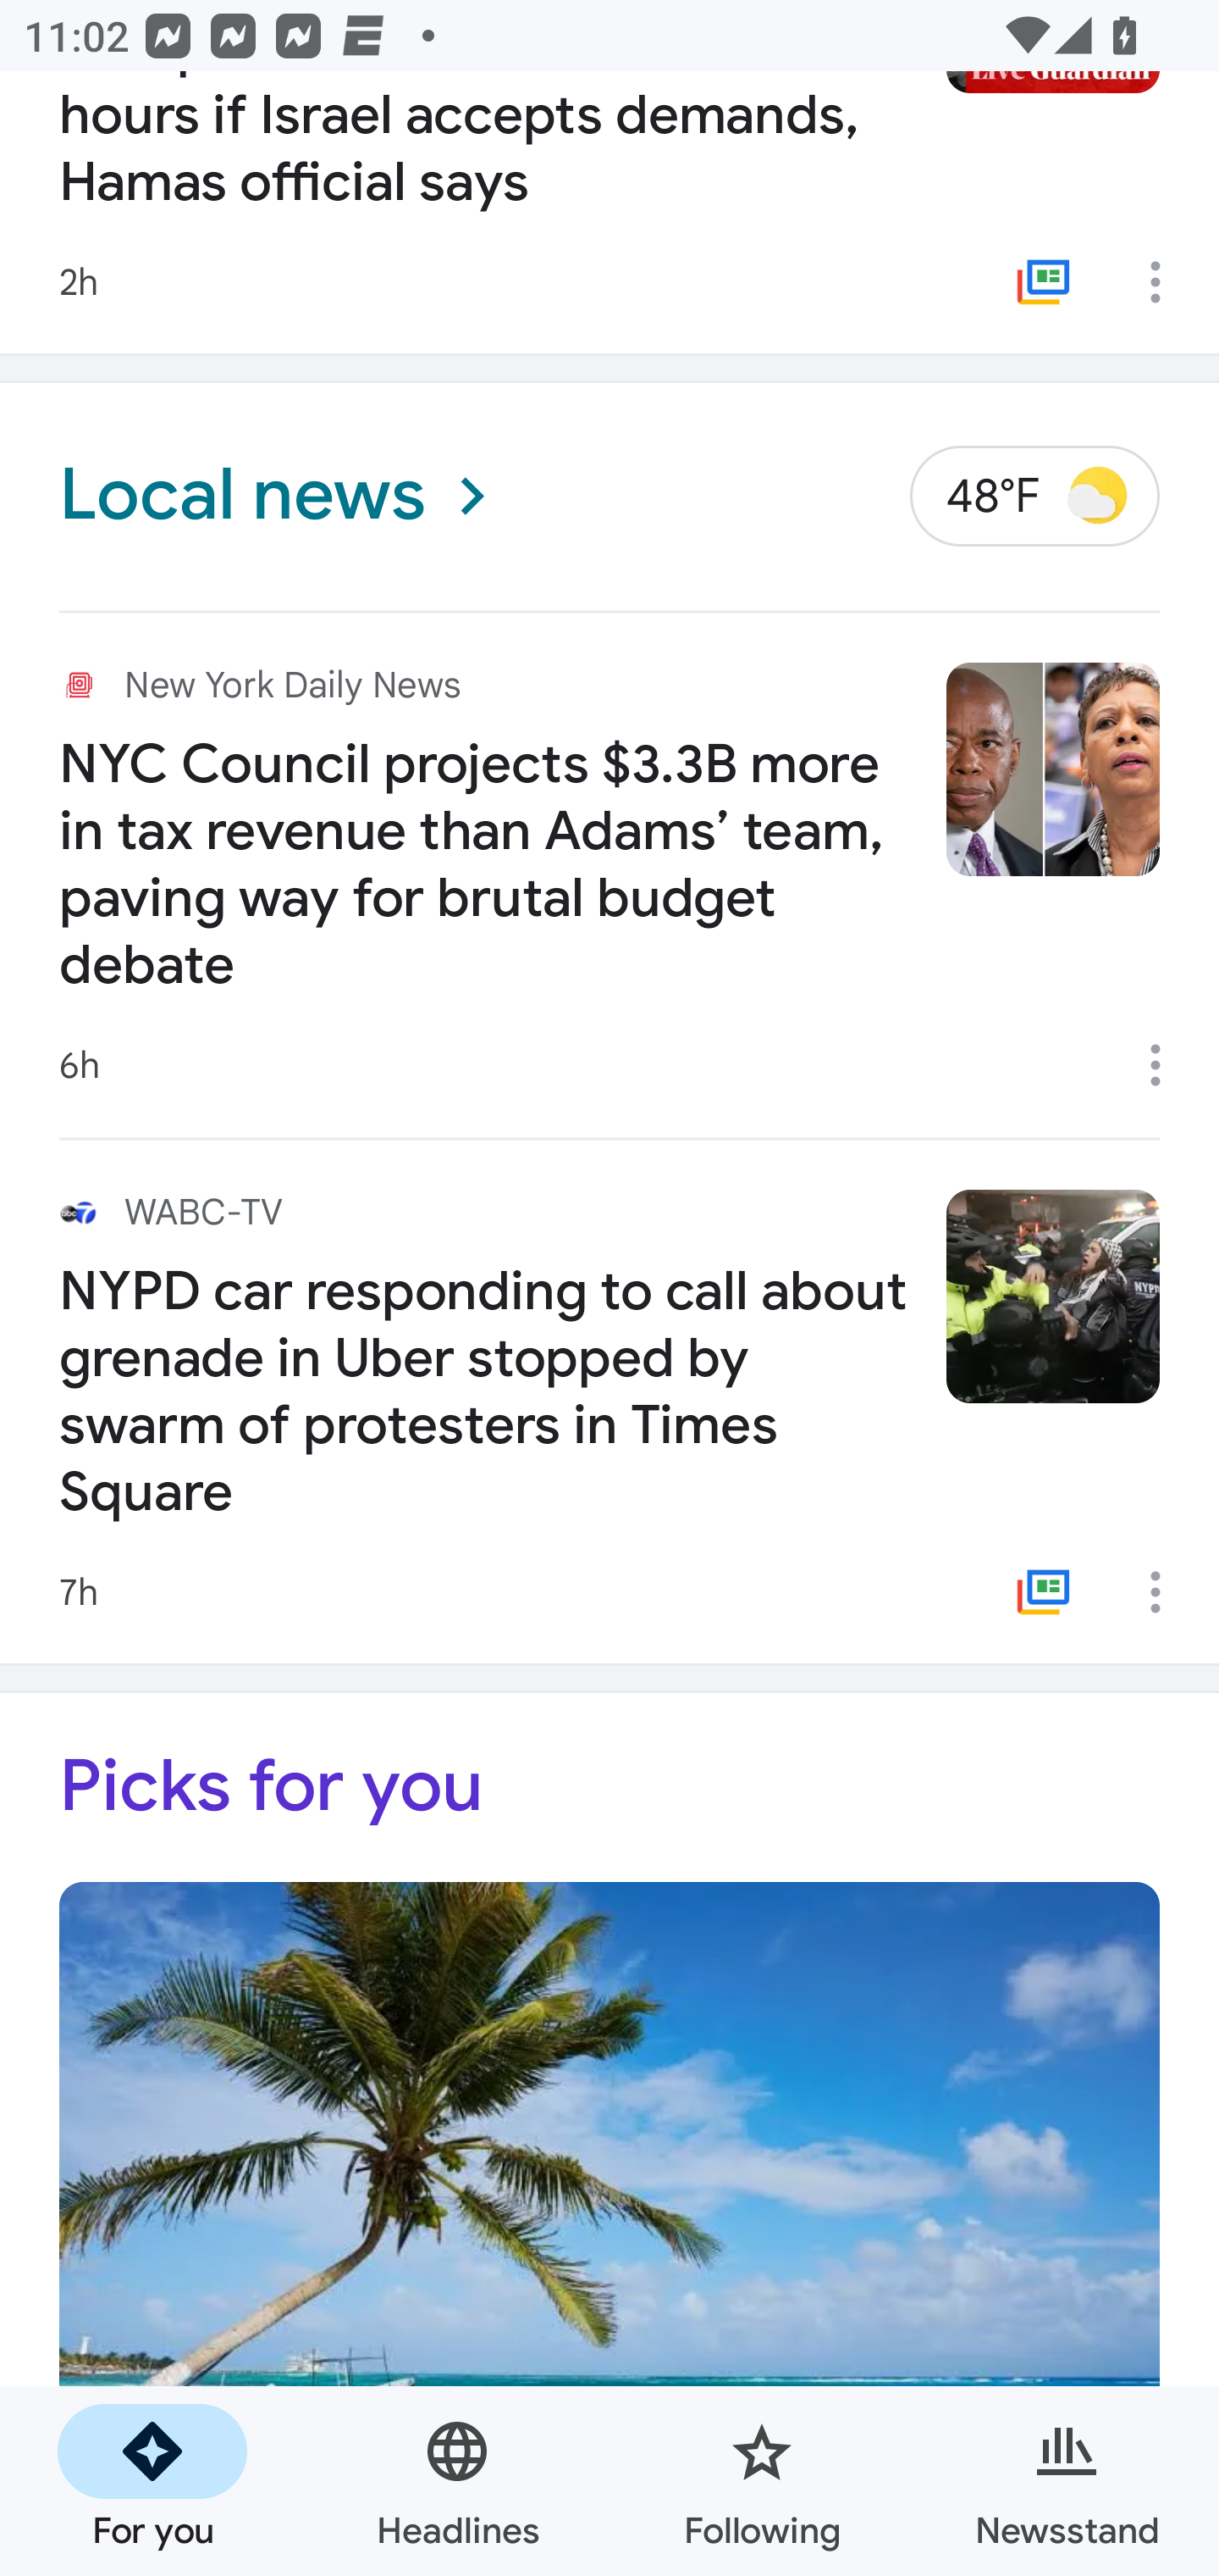  Describe the element at coordinates (609, 2229) in the screenshot. I see `Travel Off Path` at that location.